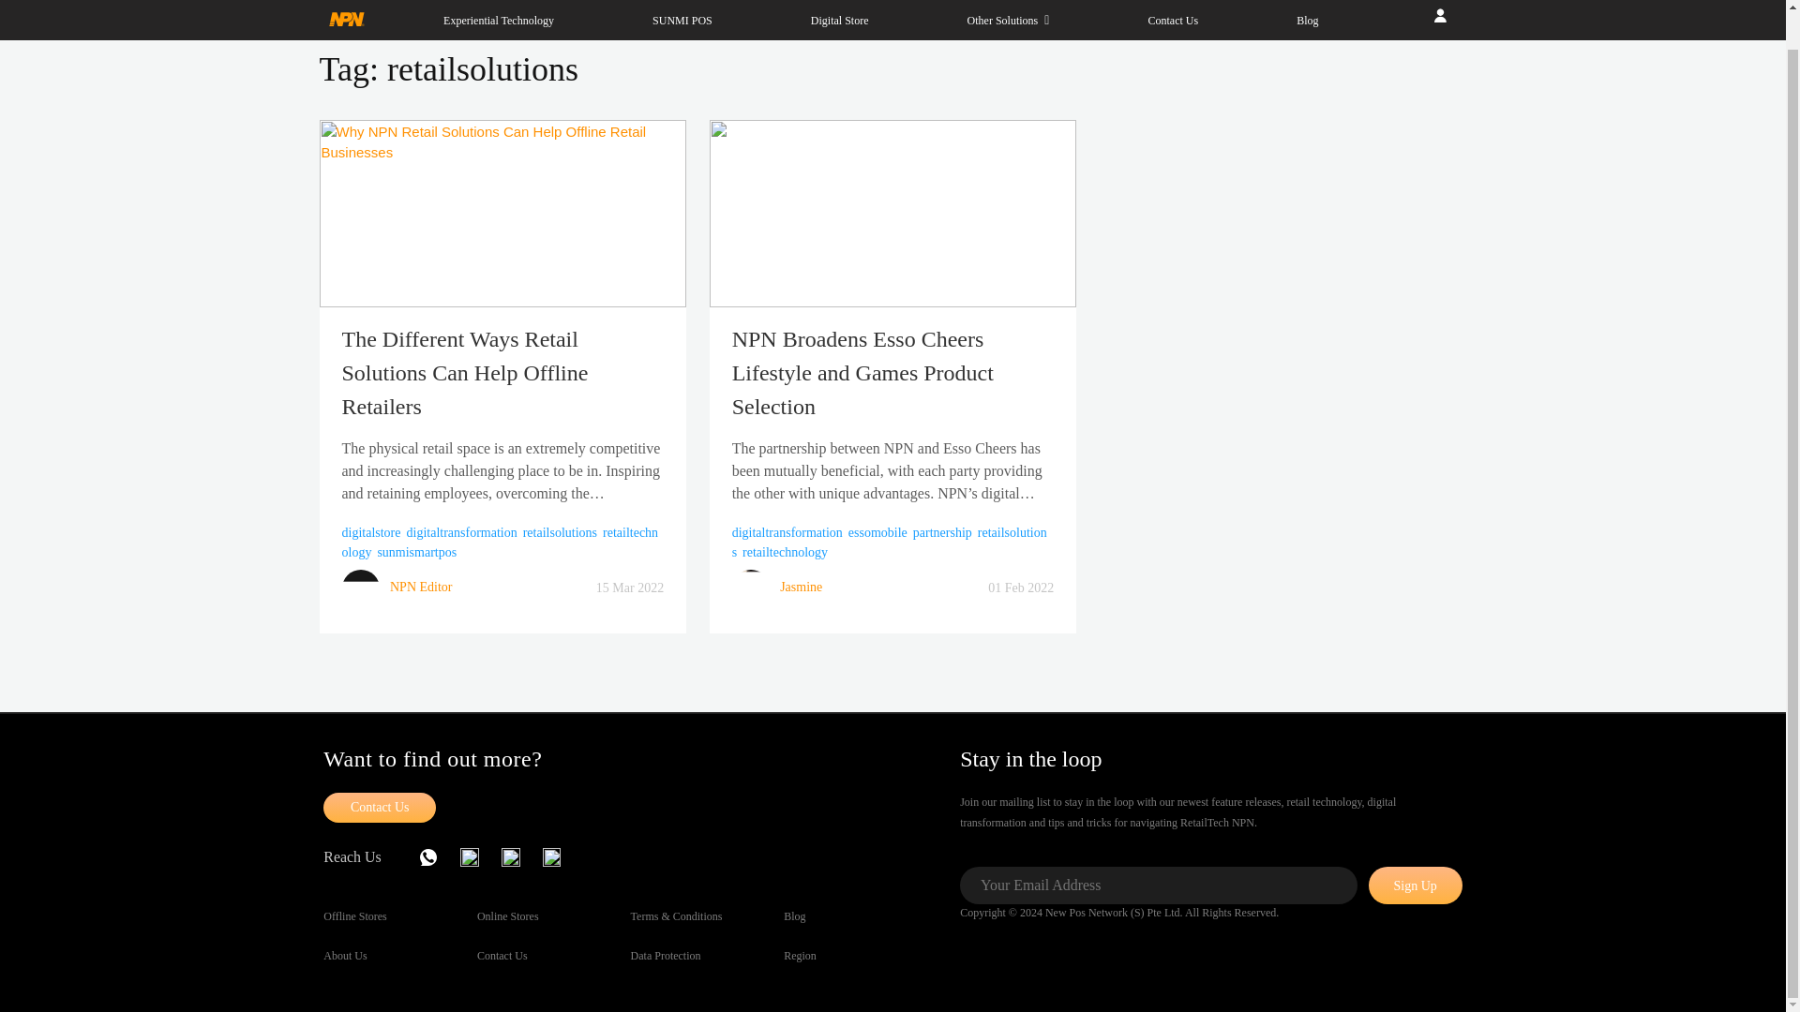 The height and width of the screenshot is (1012, 1800). Describe the element at coordinates (890, 542) in the screenshot. I see `retailsolutions` at that location.